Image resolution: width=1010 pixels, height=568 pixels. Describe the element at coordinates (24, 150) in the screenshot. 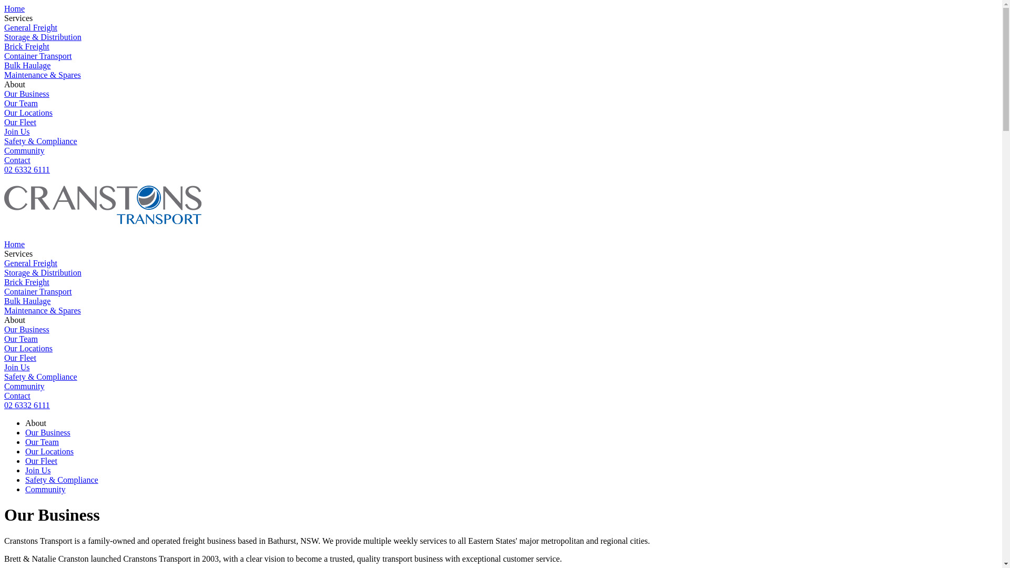

I see `Community` at that location.